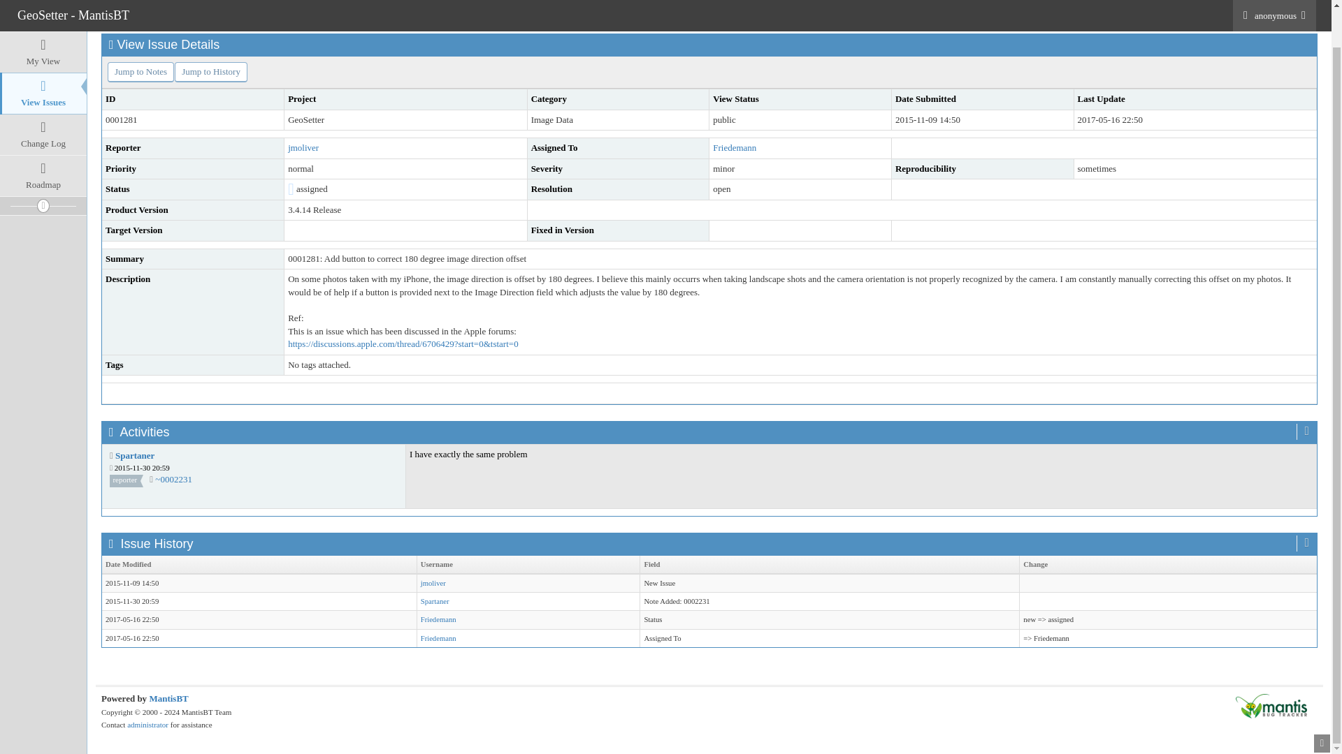  Describe the element at coordinates (168, 698) in the screenshot. I see `bug tracking software` at that location.